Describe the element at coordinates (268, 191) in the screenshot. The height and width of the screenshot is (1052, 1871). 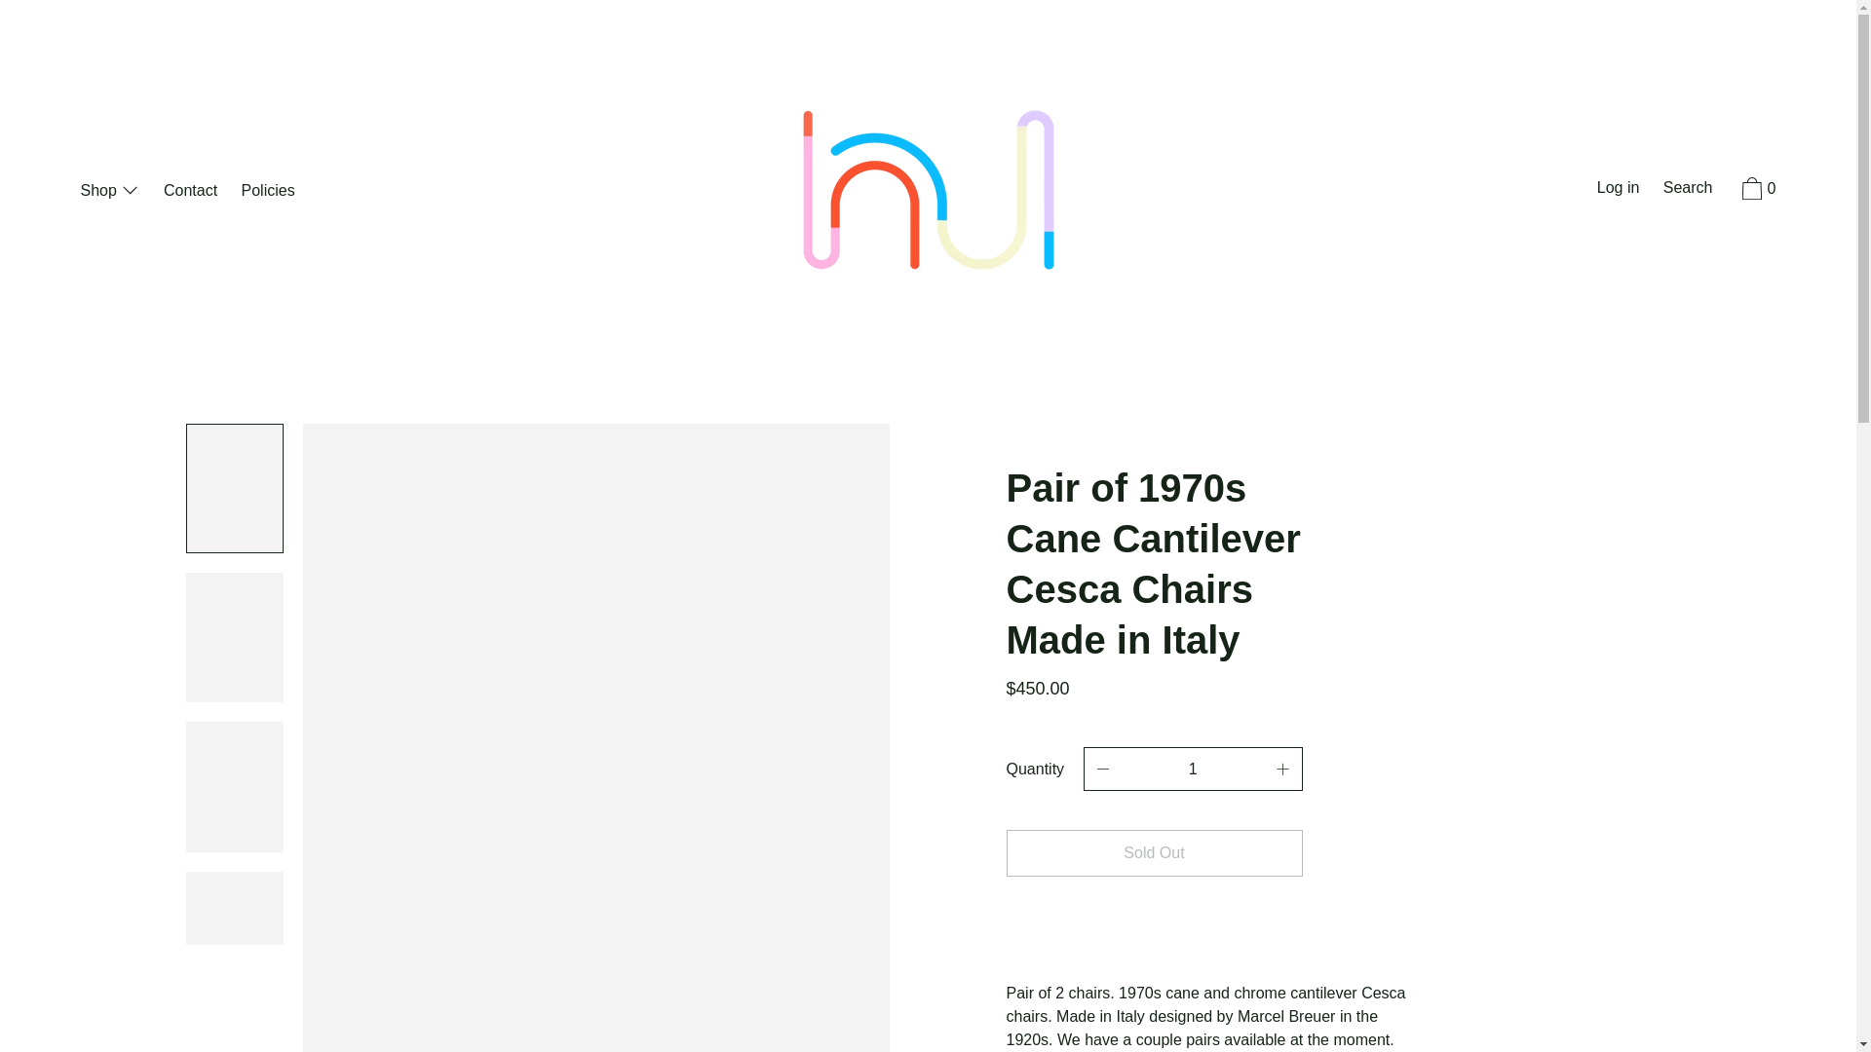
I see `Policies` at that location.